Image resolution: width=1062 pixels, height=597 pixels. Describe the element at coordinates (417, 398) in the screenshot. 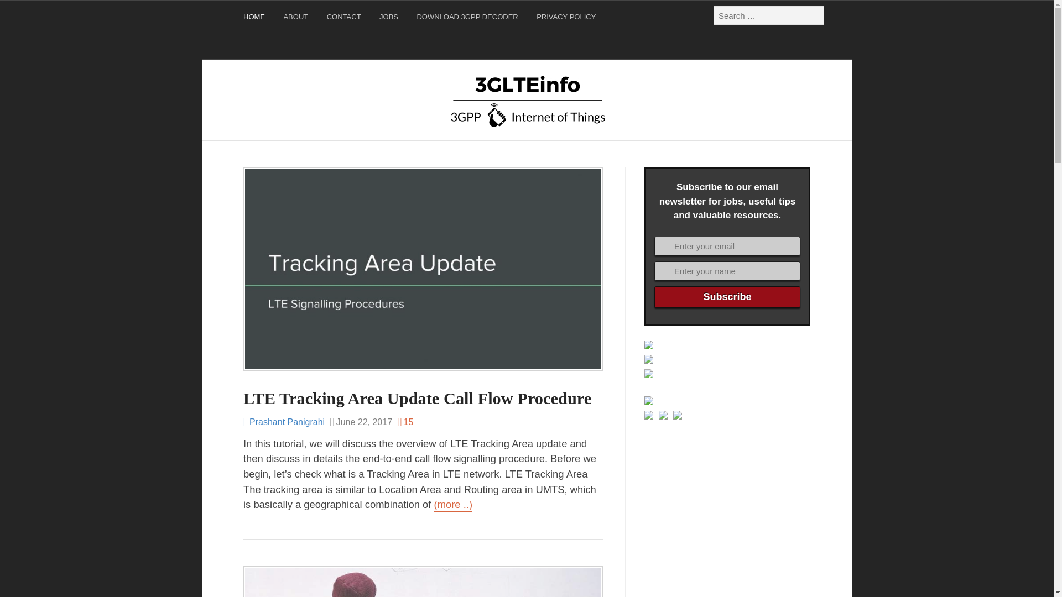

I see `LTE Tracking Area Update Call Flow Procedure` at that location.